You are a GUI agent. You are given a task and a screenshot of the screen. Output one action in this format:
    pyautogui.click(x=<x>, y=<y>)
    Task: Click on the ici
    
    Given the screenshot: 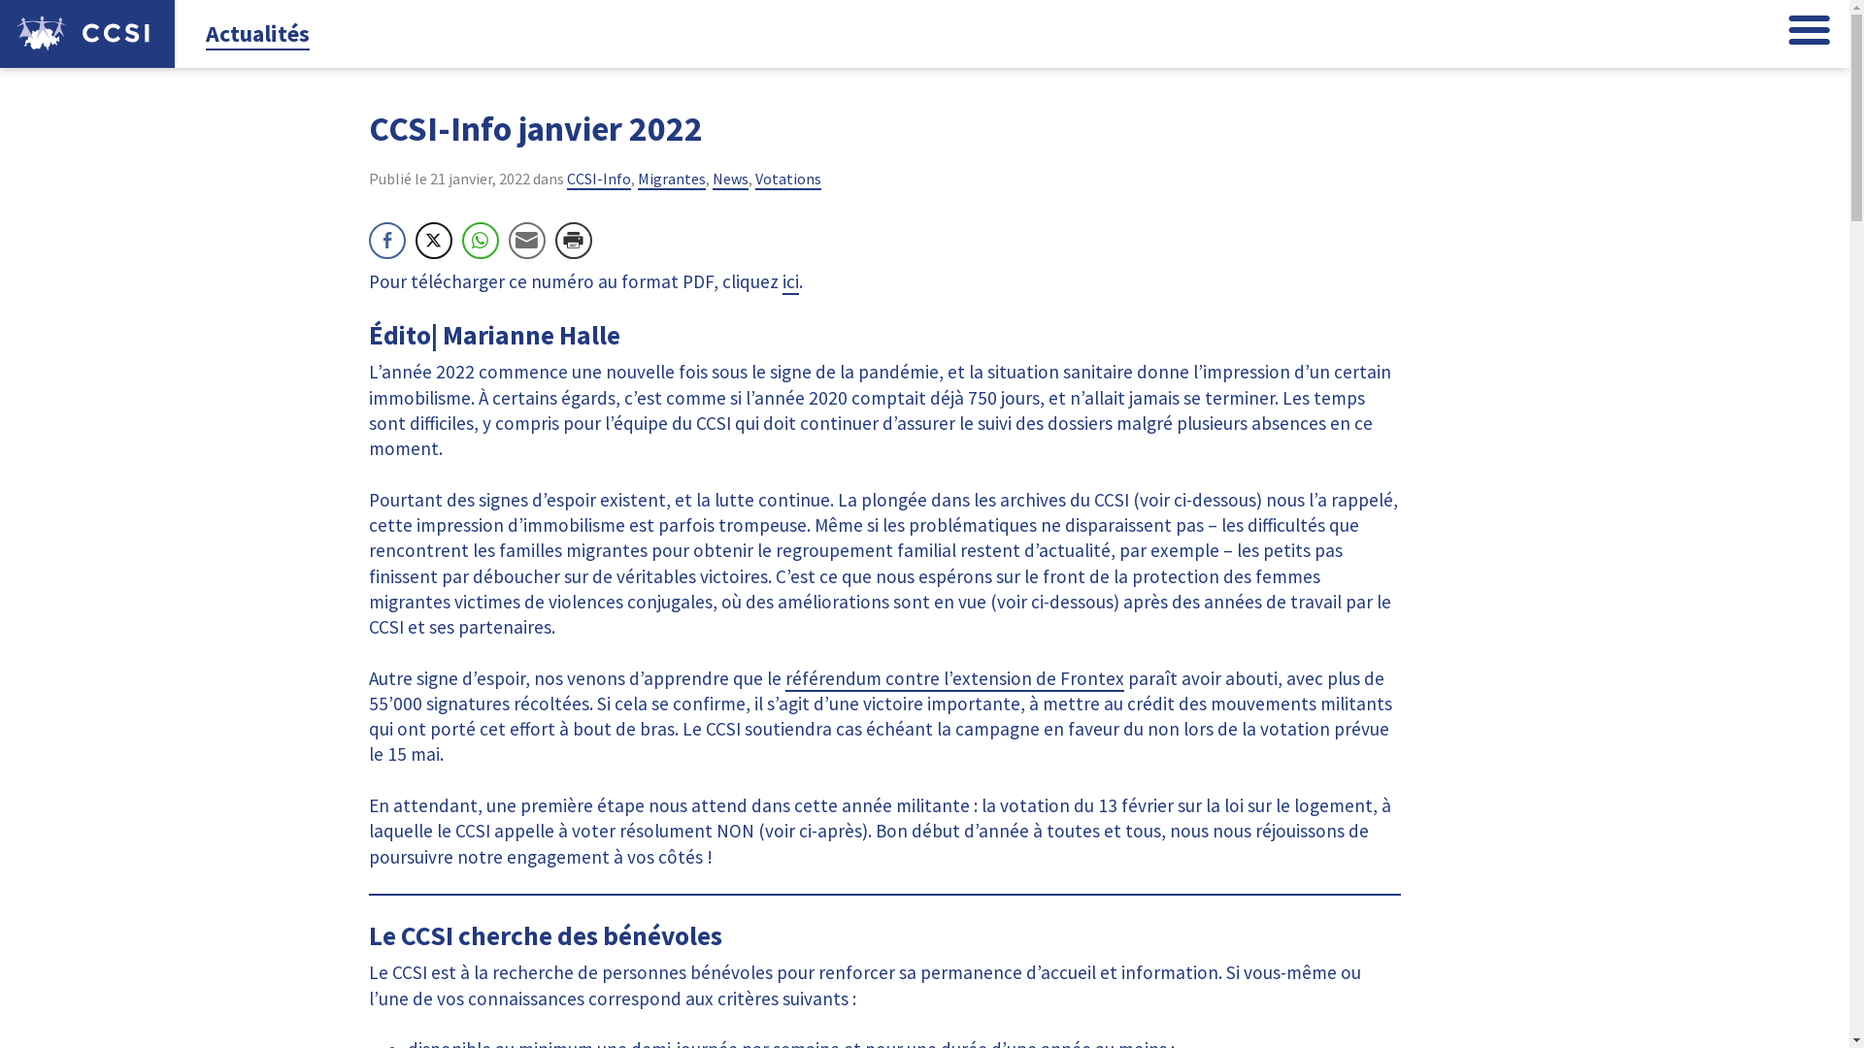 What is the action you would take?
    pyautogui.click(x=790, y=282)
    